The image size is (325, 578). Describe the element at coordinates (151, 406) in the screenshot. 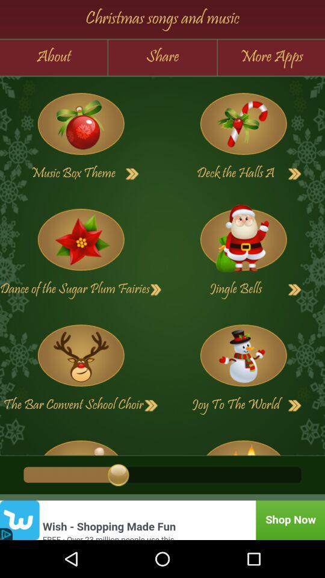

I see `next` at that location.